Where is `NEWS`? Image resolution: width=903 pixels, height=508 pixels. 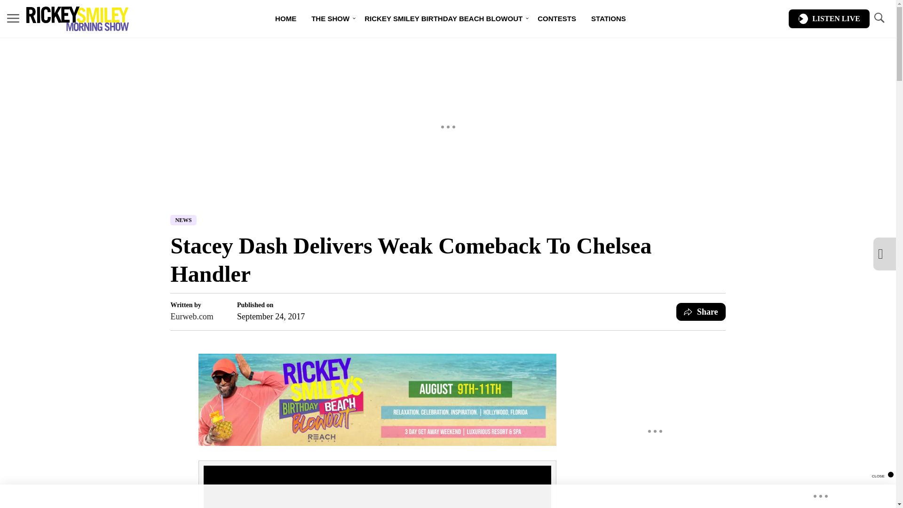
NEWS is located at coordinates (183, 220).